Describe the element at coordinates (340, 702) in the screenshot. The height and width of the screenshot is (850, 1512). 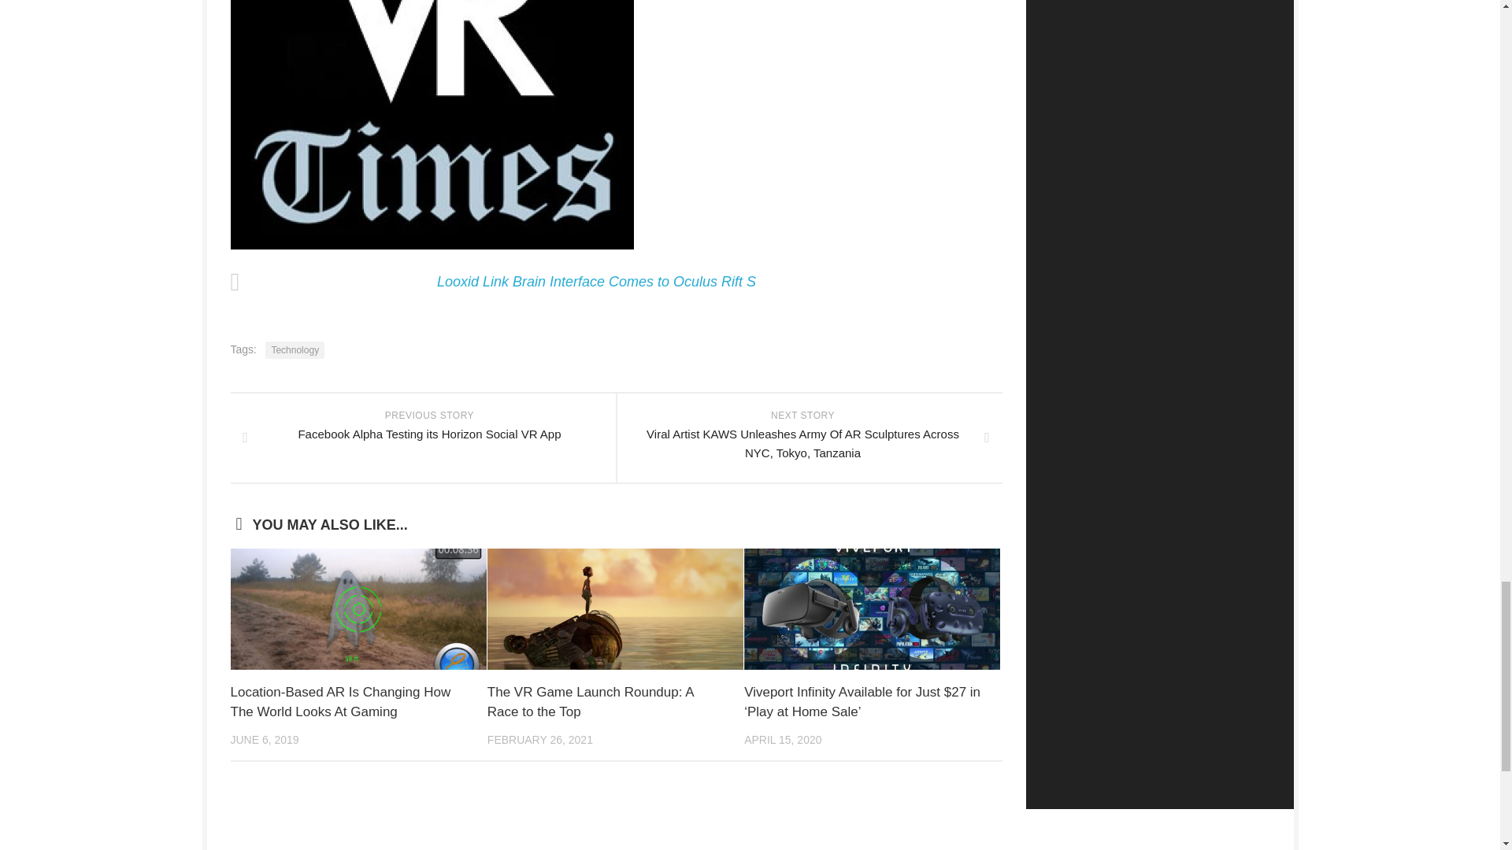
I see `Location-Based AR Is Changing How The World Looks At Gaming` at that location.